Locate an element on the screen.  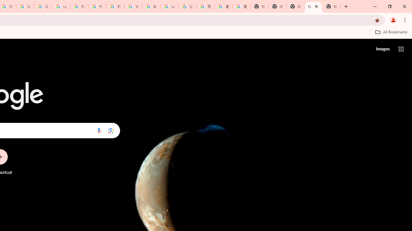
Privacy Help Center - Policies Help is located at coordinates (79, 6).